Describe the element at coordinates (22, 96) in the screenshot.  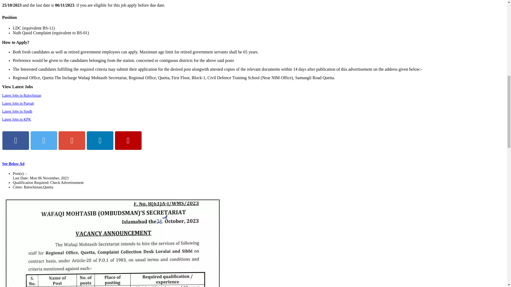
I see `Latest Jobs in Balochistan` at that location.